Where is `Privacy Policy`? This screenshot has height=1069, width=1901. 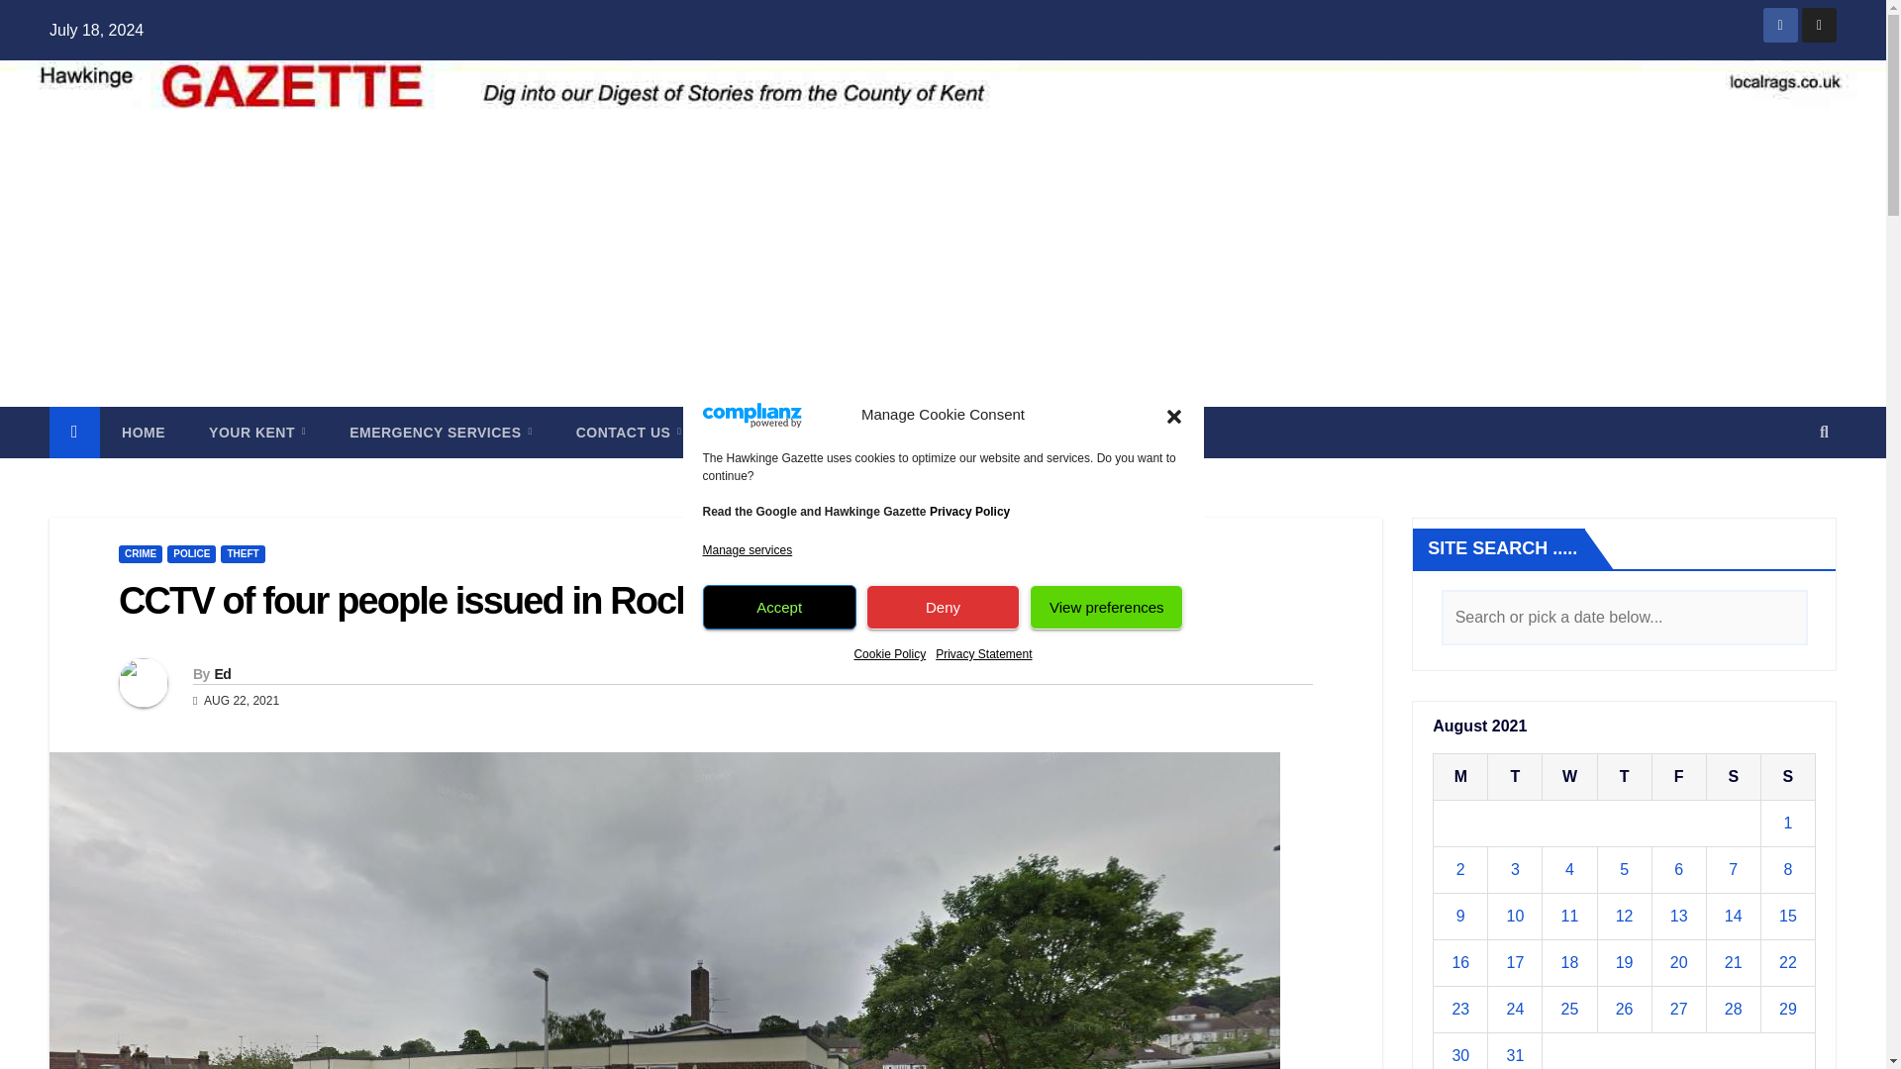 Privacy Policy is located at coordinates (968, 511).